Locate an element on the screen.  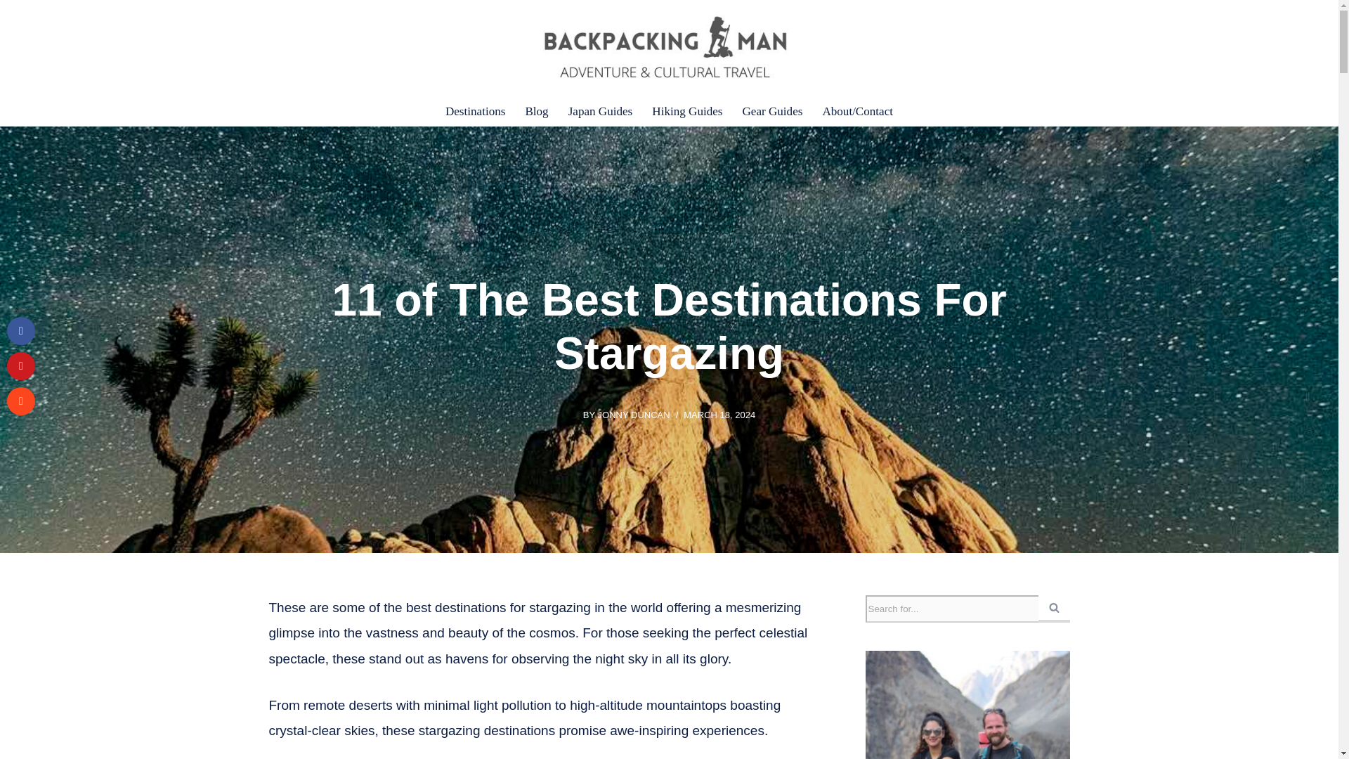
Posts by Jonny Duncan is located at coordinates (634, 415).